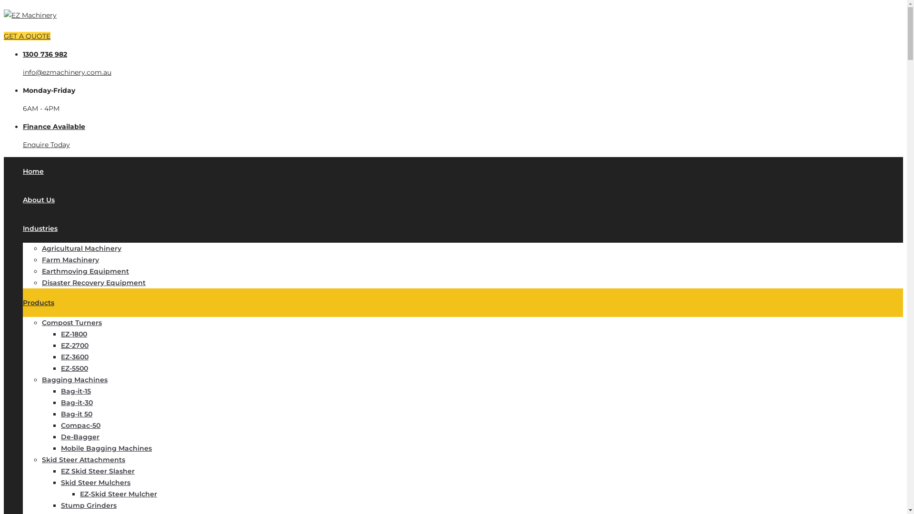  Describe the element at coordinates (33, 171) in the screenshot. I see `Home` at that location.